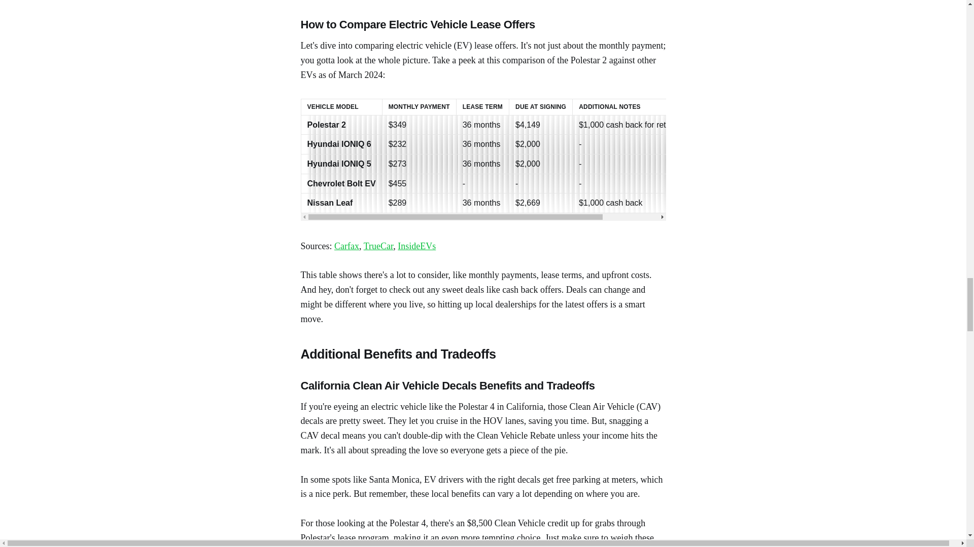 The image size is (974, 547). Describe the element at coordinates (416, 246) in the screenshot. I see `InsideEVs` at that location.